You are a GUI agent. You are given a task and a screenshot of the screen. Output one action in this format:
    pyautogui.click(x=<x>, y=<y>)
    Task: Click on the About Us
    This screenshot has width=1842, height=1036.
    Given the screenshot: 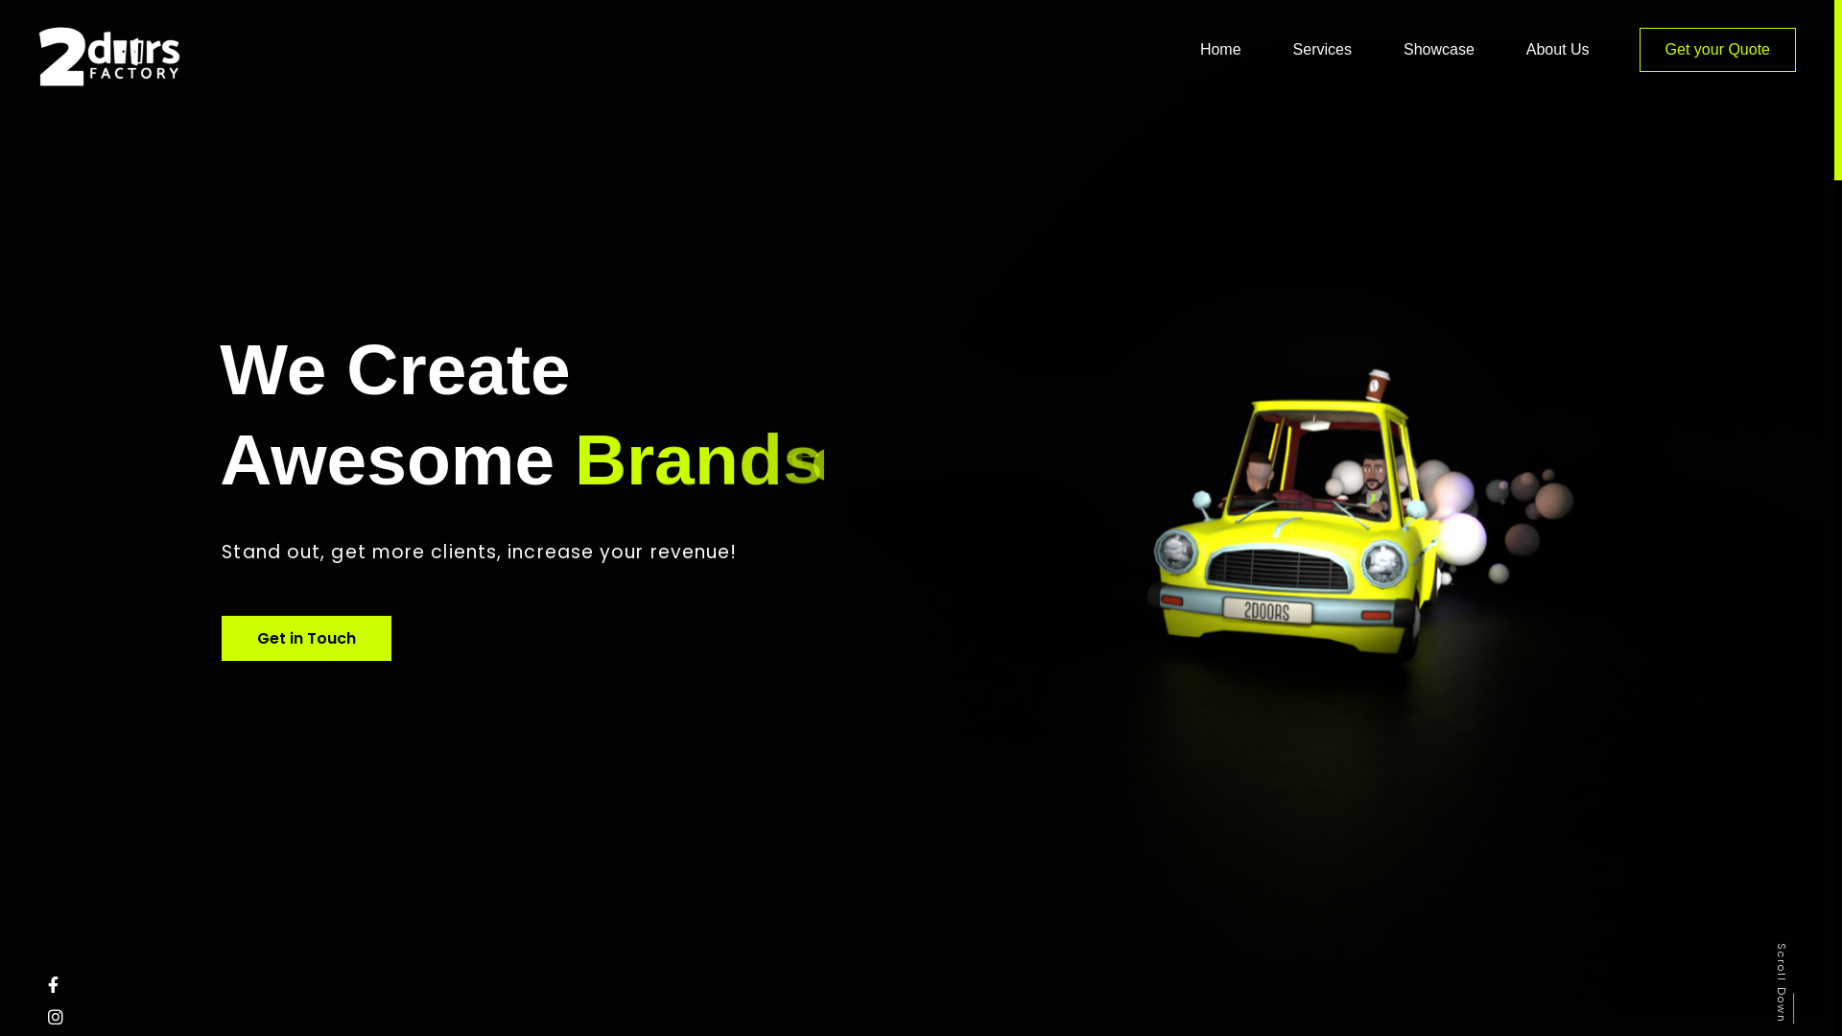 What is the action you would take?
    pyautogui.click(x=1558, y=49)
    